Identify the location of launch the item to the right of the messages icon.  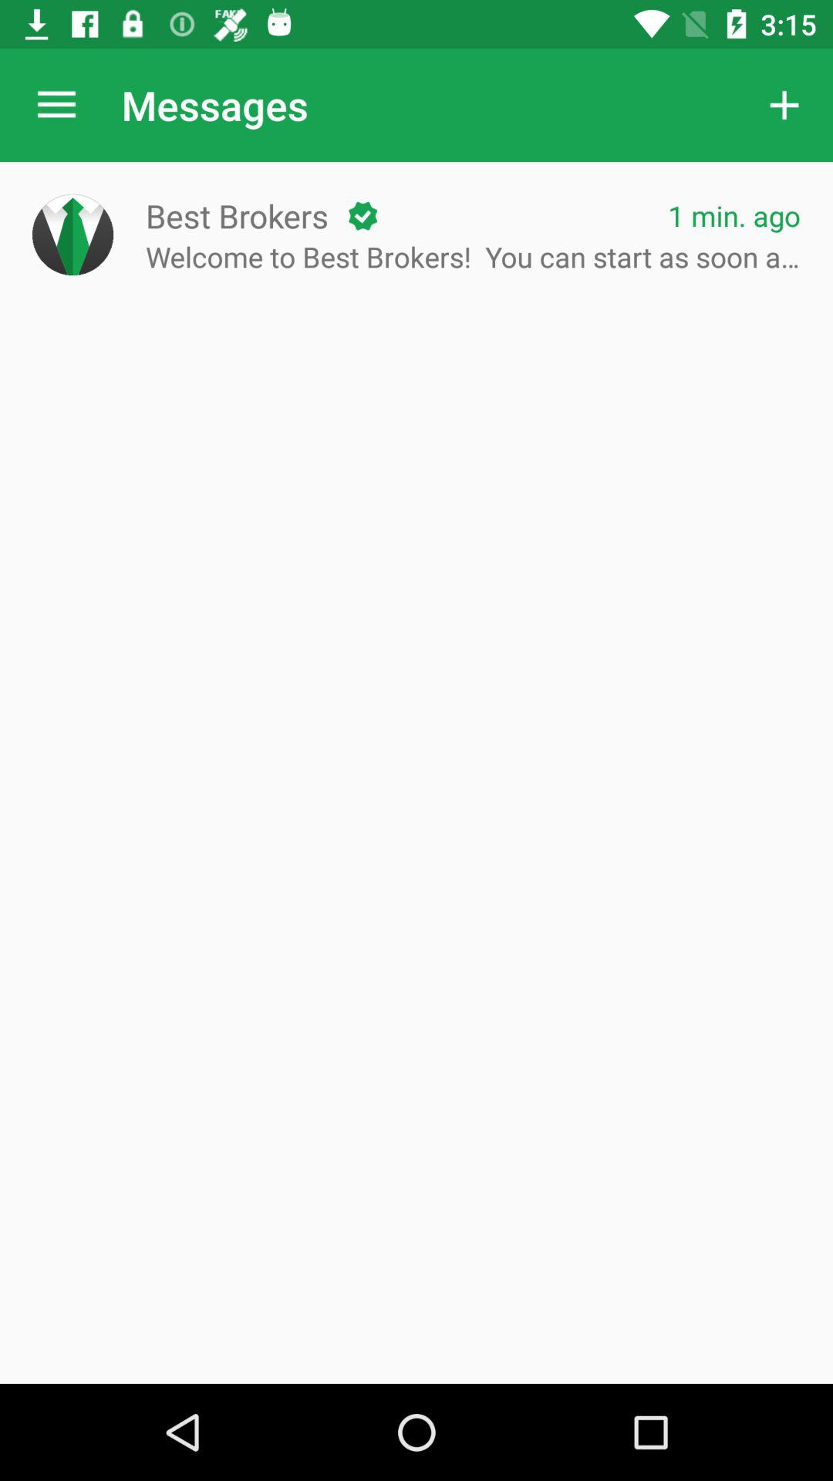
(784, 105).